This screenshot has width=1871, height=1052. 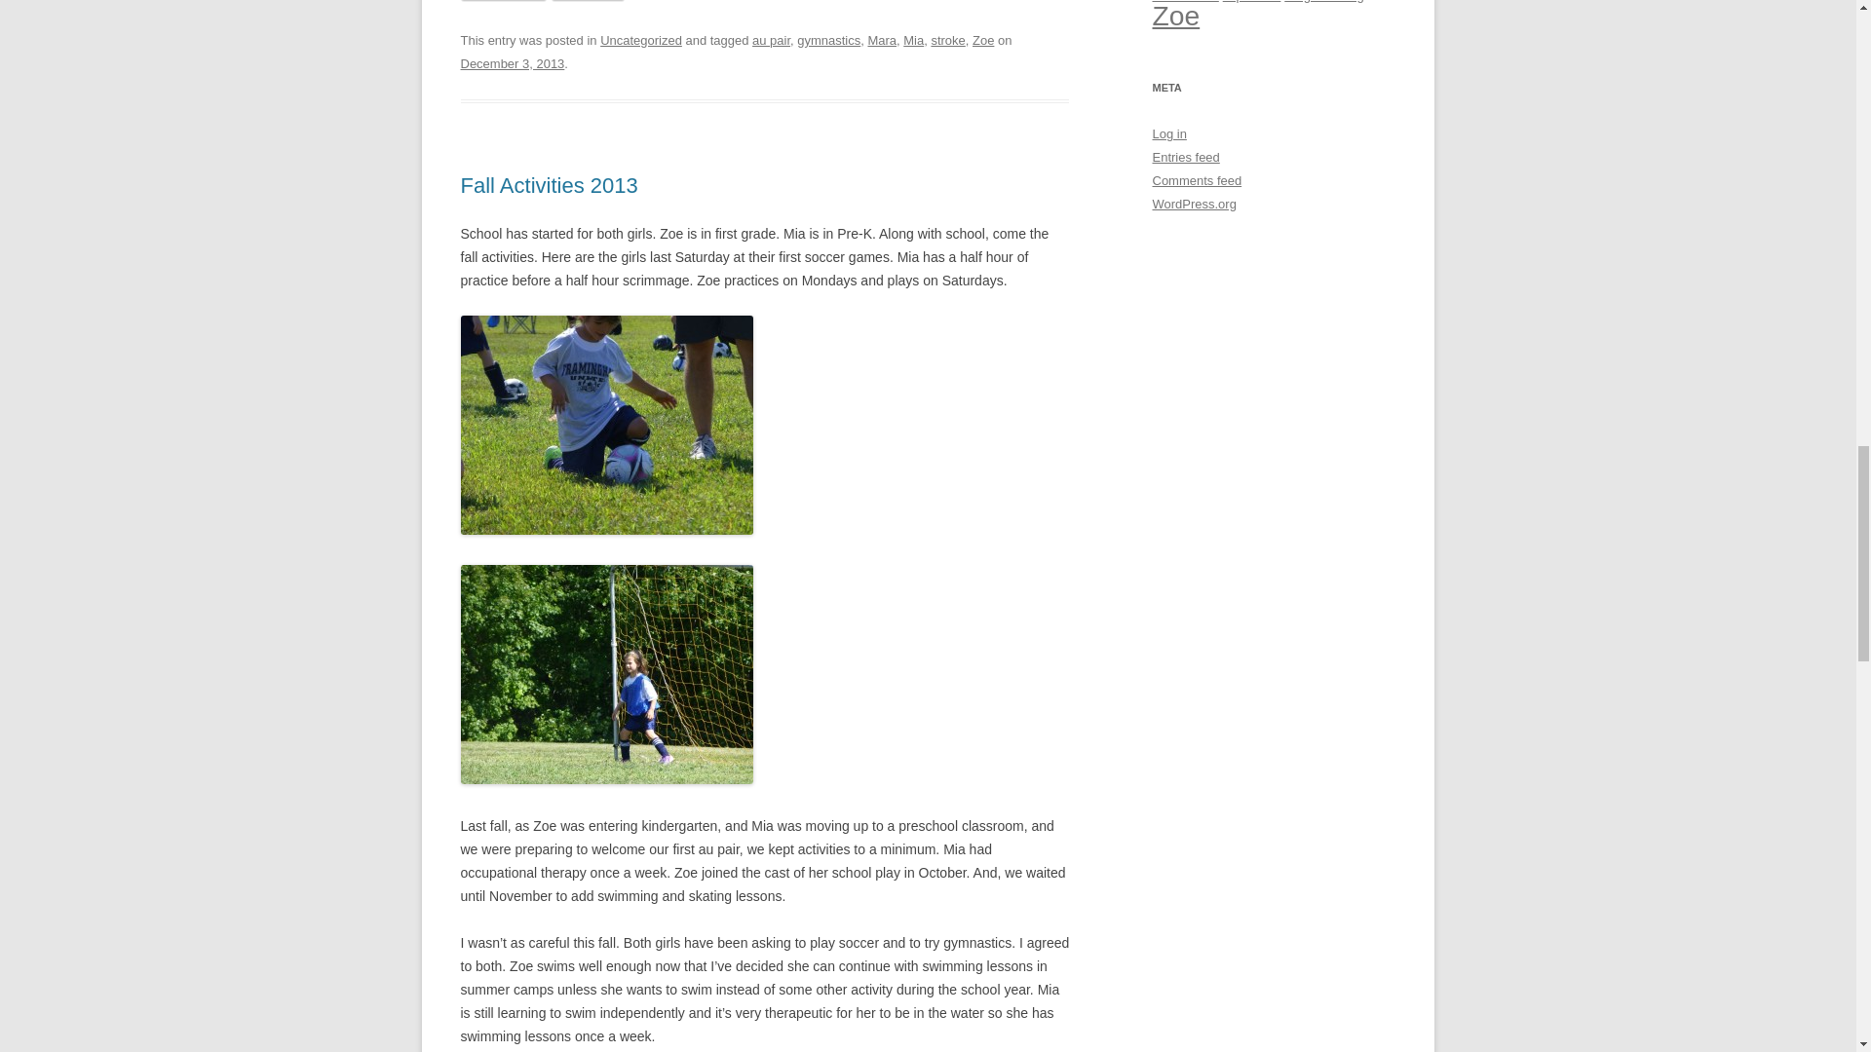 I want to click on au pair, so click(x=770, y=39).